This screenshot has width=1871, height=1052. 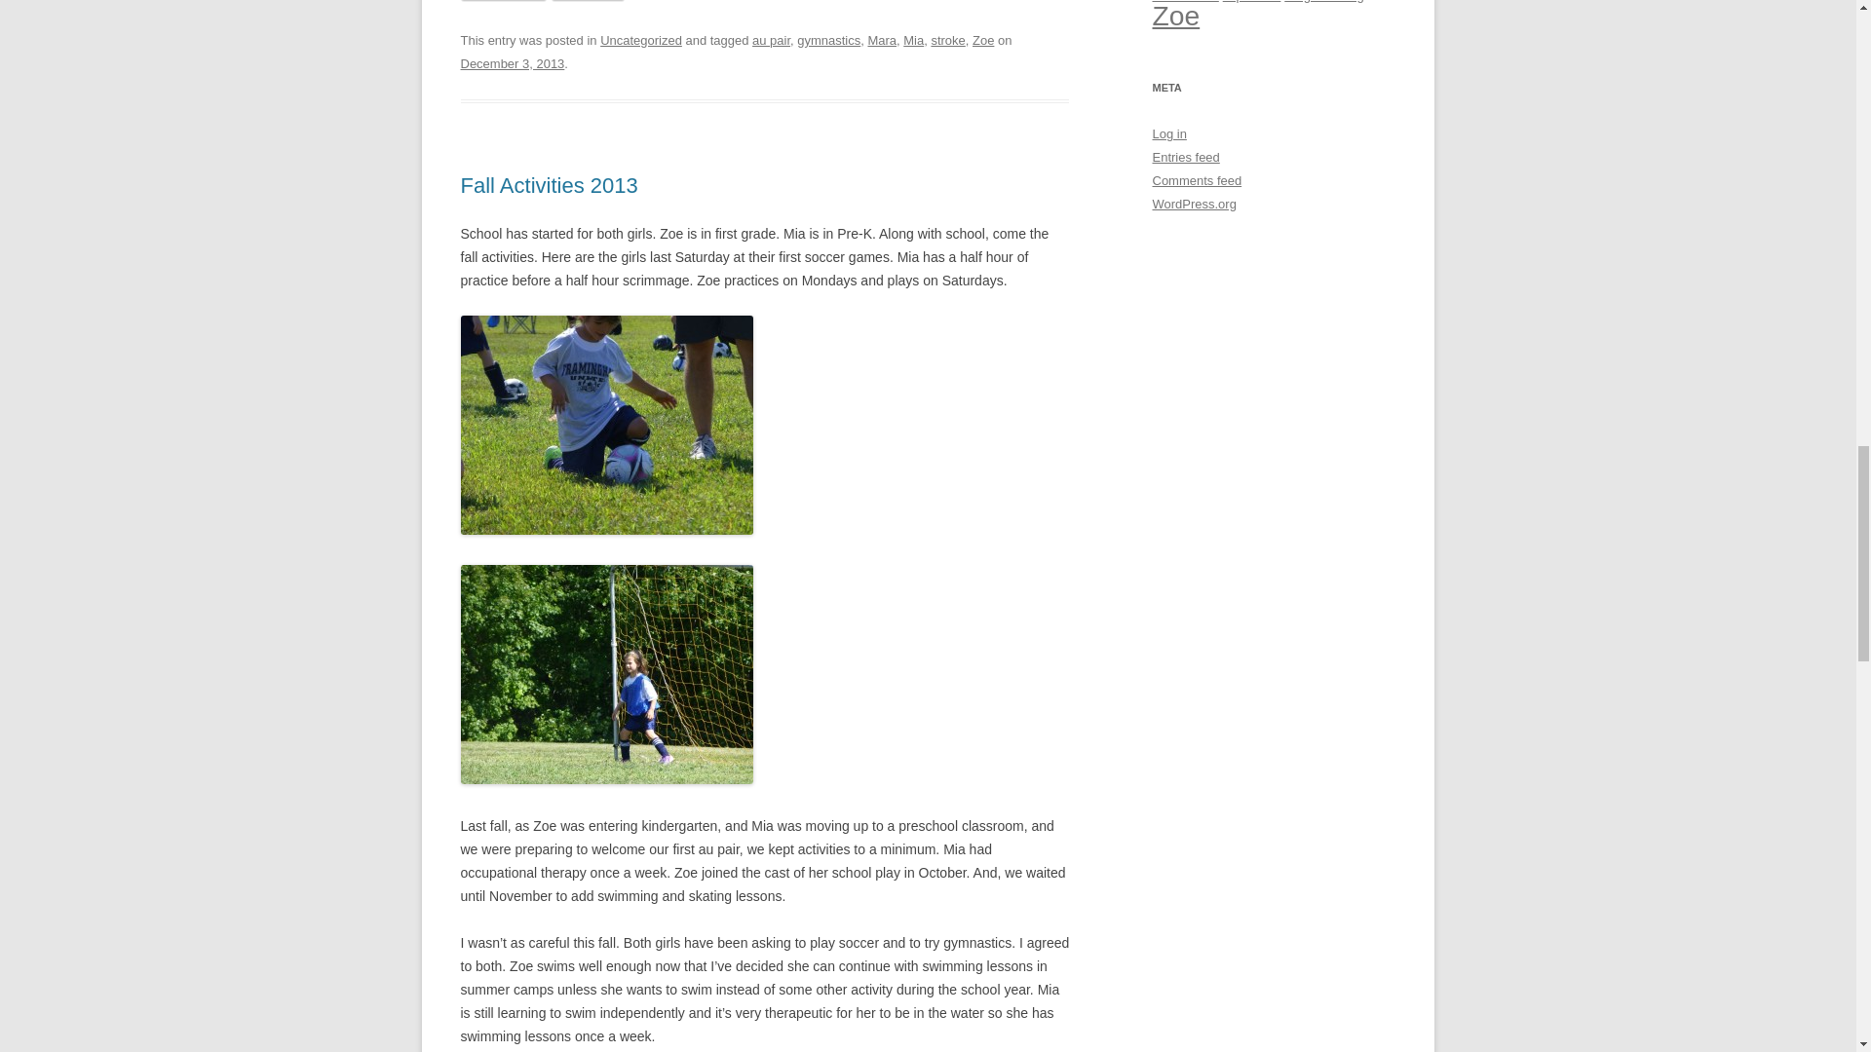 I want to click on au pair, so click(x=770, y=39).